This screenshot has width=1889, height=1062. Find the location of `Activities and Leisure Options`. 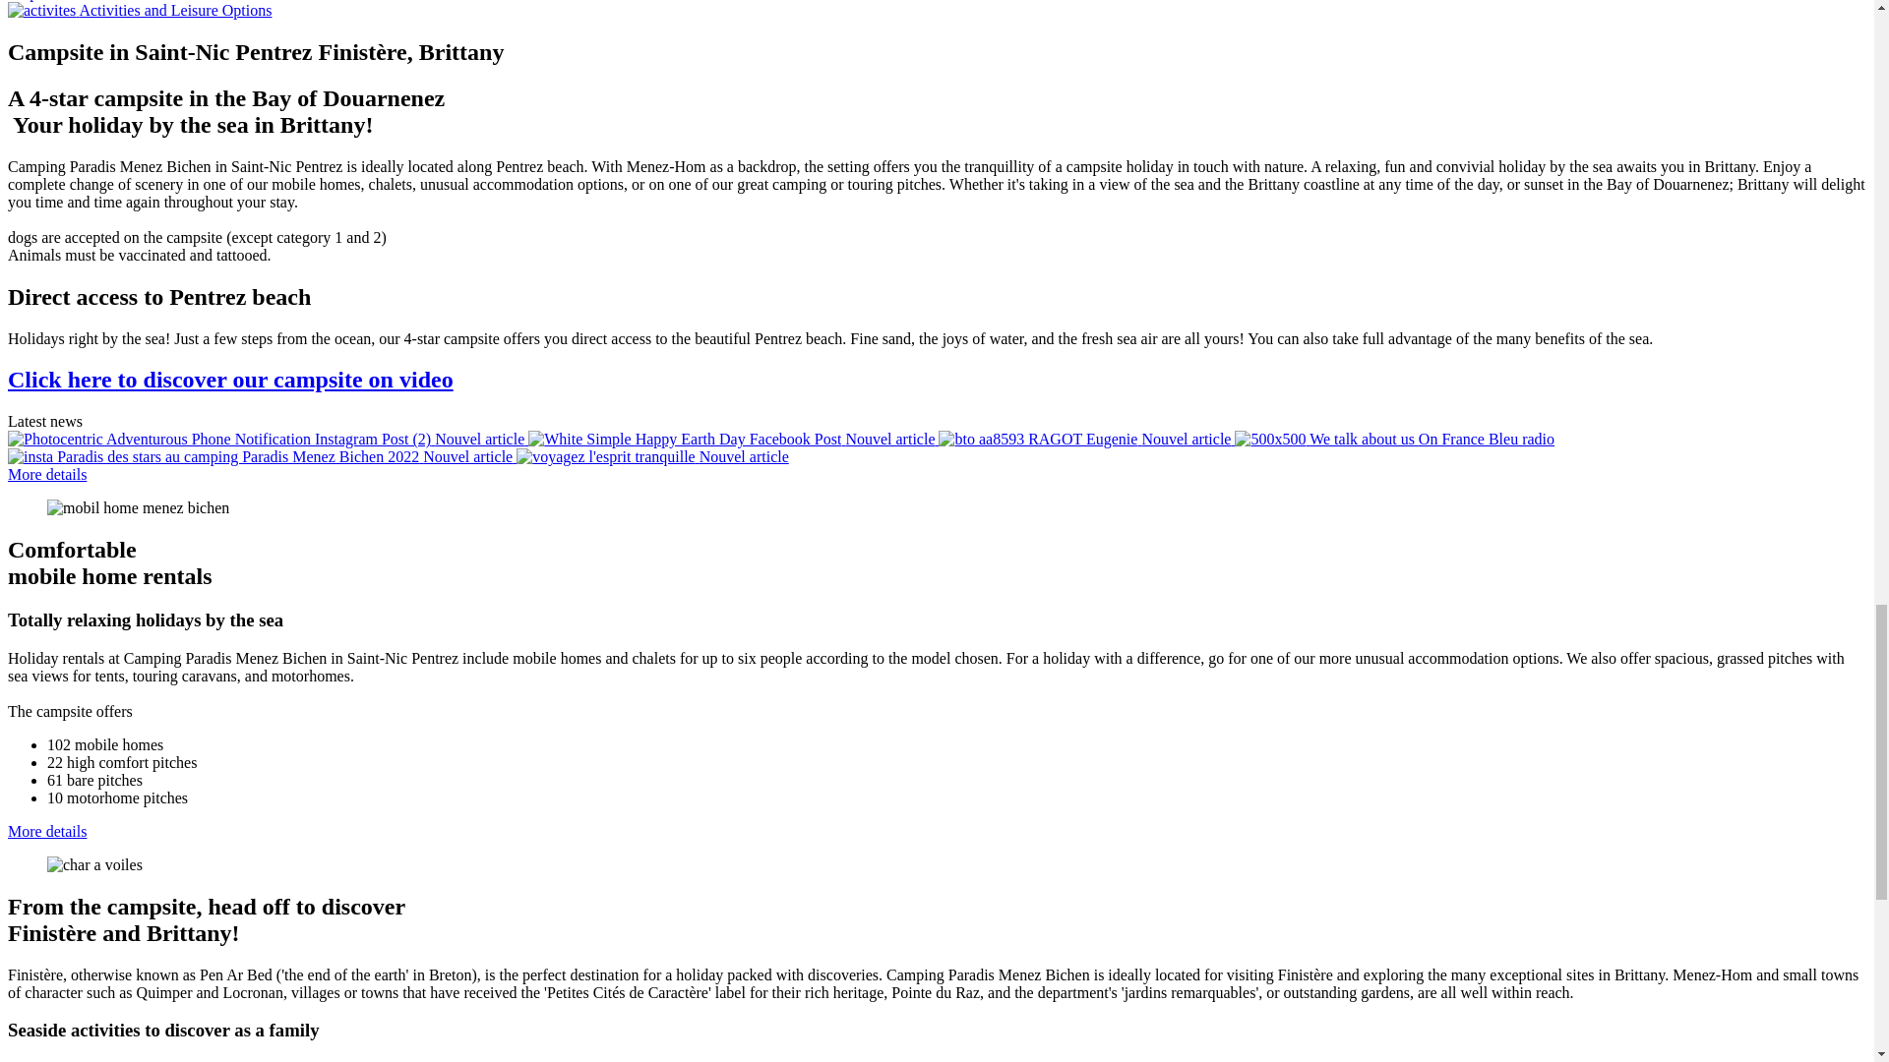

Activities and Leisure Options is located at coordinates (140, 10).